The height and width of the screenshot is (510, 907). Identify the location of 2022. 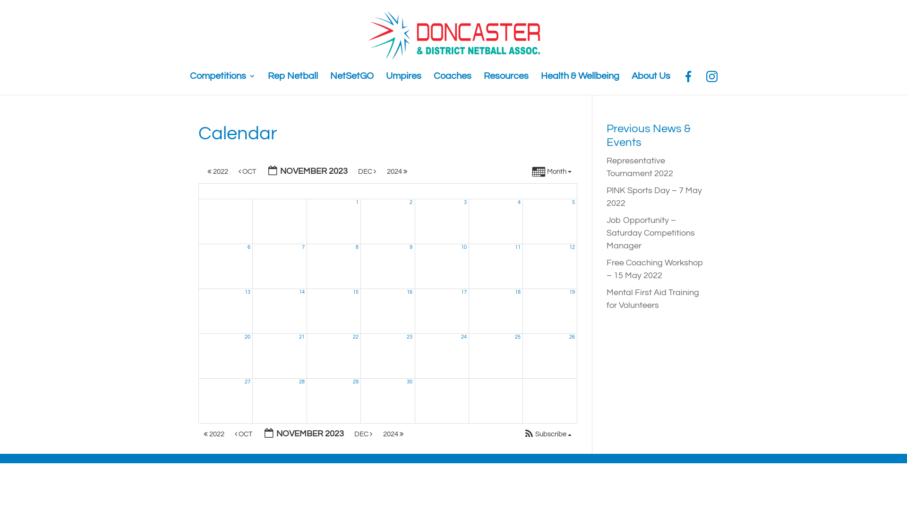
(218, 172).